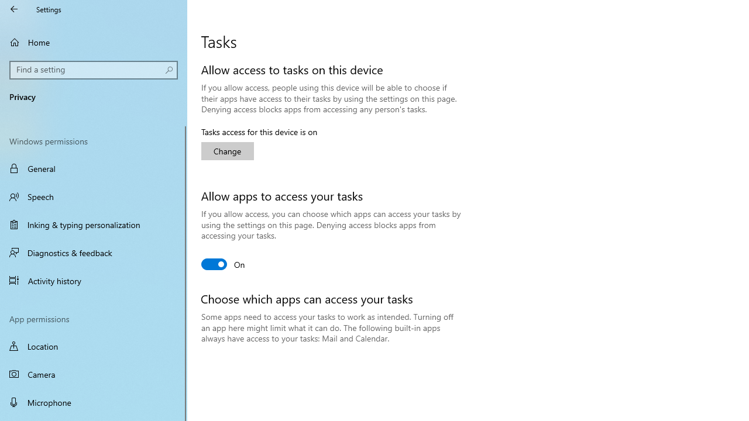  What do you see at coordinates (94, 280) in the screenshot?
I see `Activity history` at bounding box center [94, 280].